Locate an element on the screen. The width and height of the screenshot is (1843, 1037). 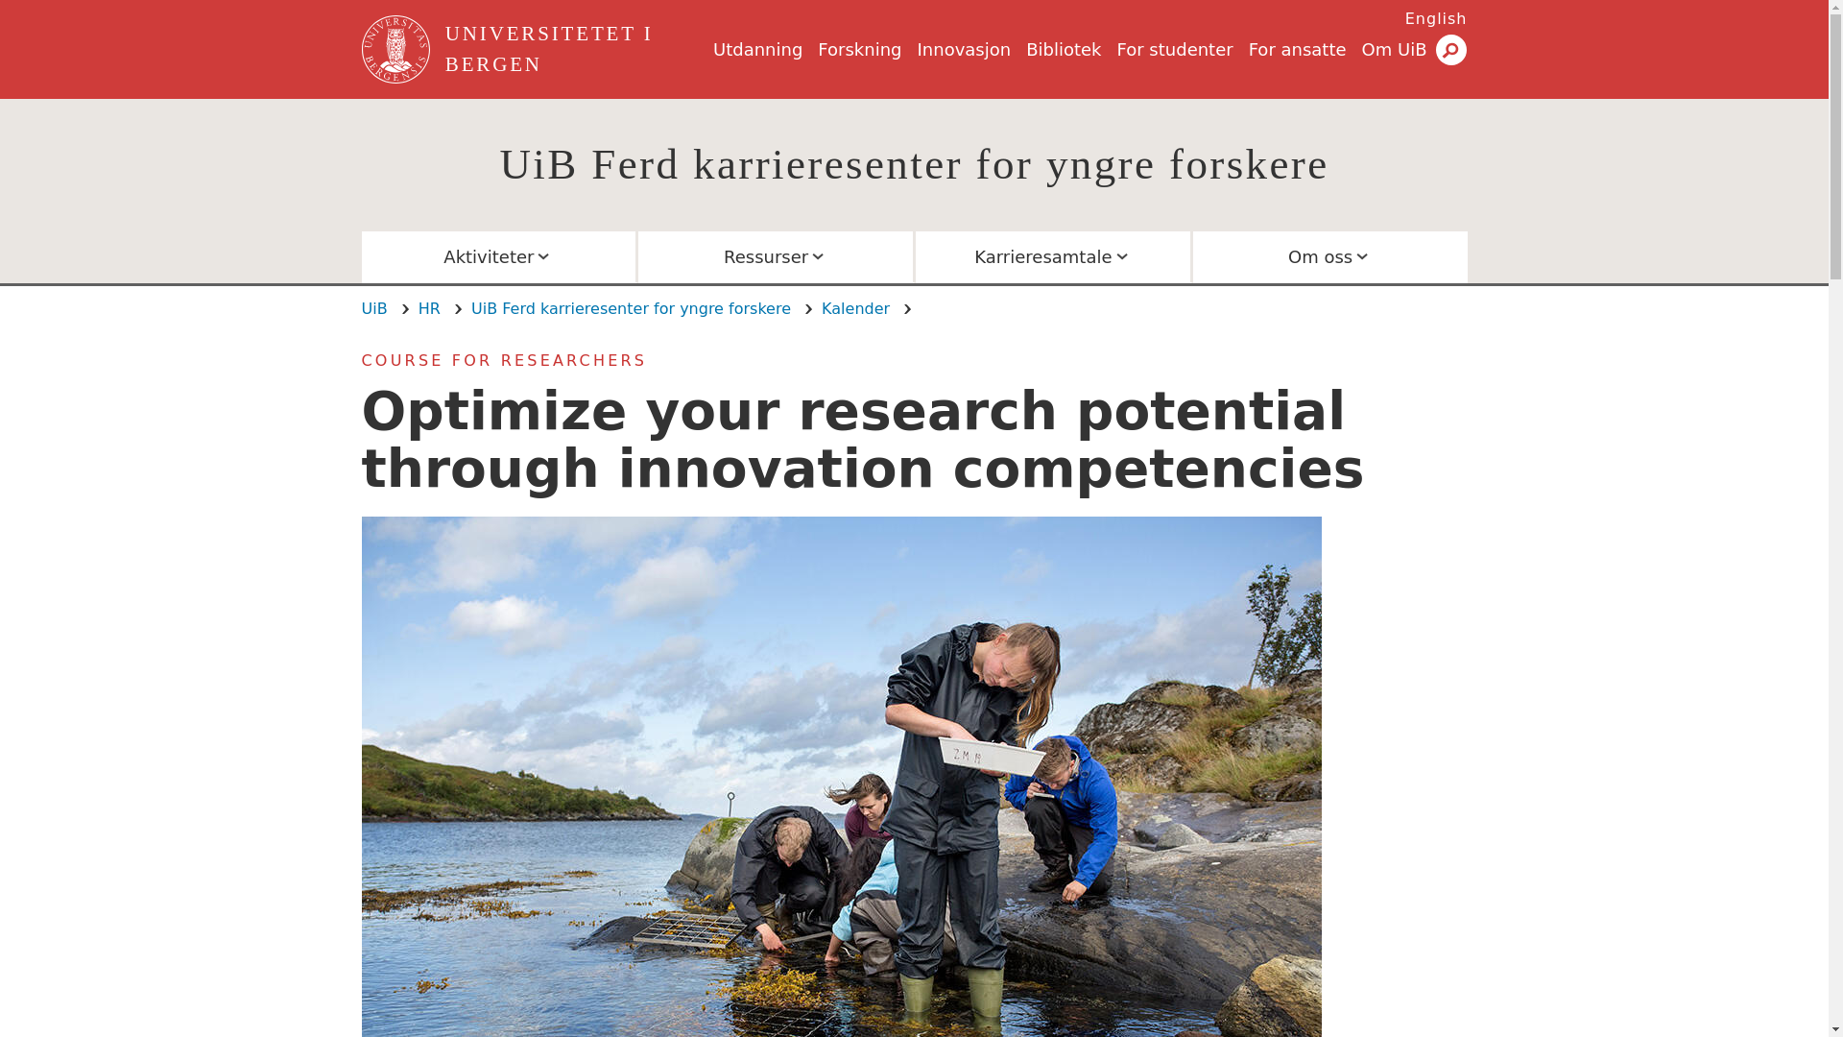
Bibliotek is located at coordinates (1064, 49).